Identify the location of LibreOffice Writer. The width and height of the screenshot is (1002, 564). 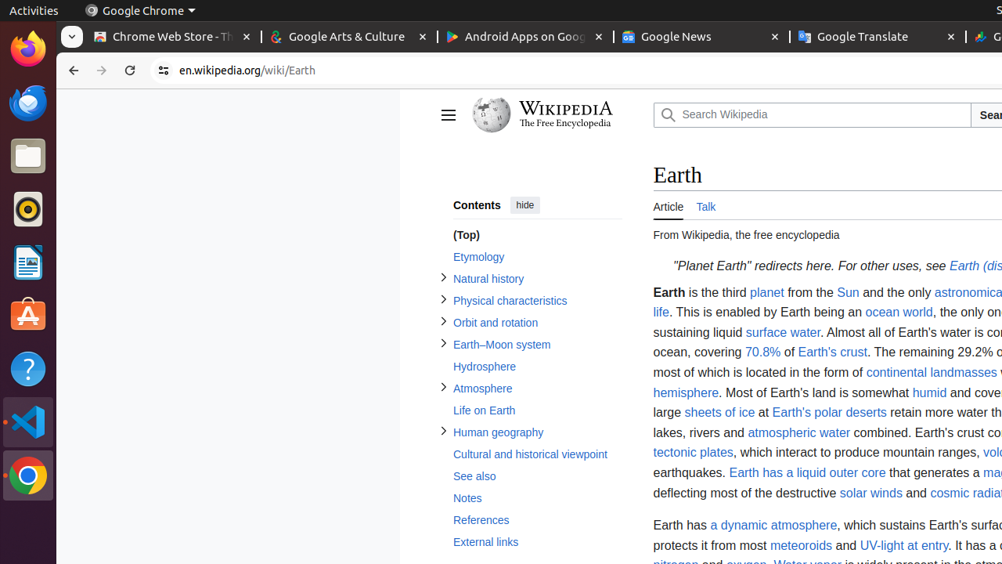
(28, 262).